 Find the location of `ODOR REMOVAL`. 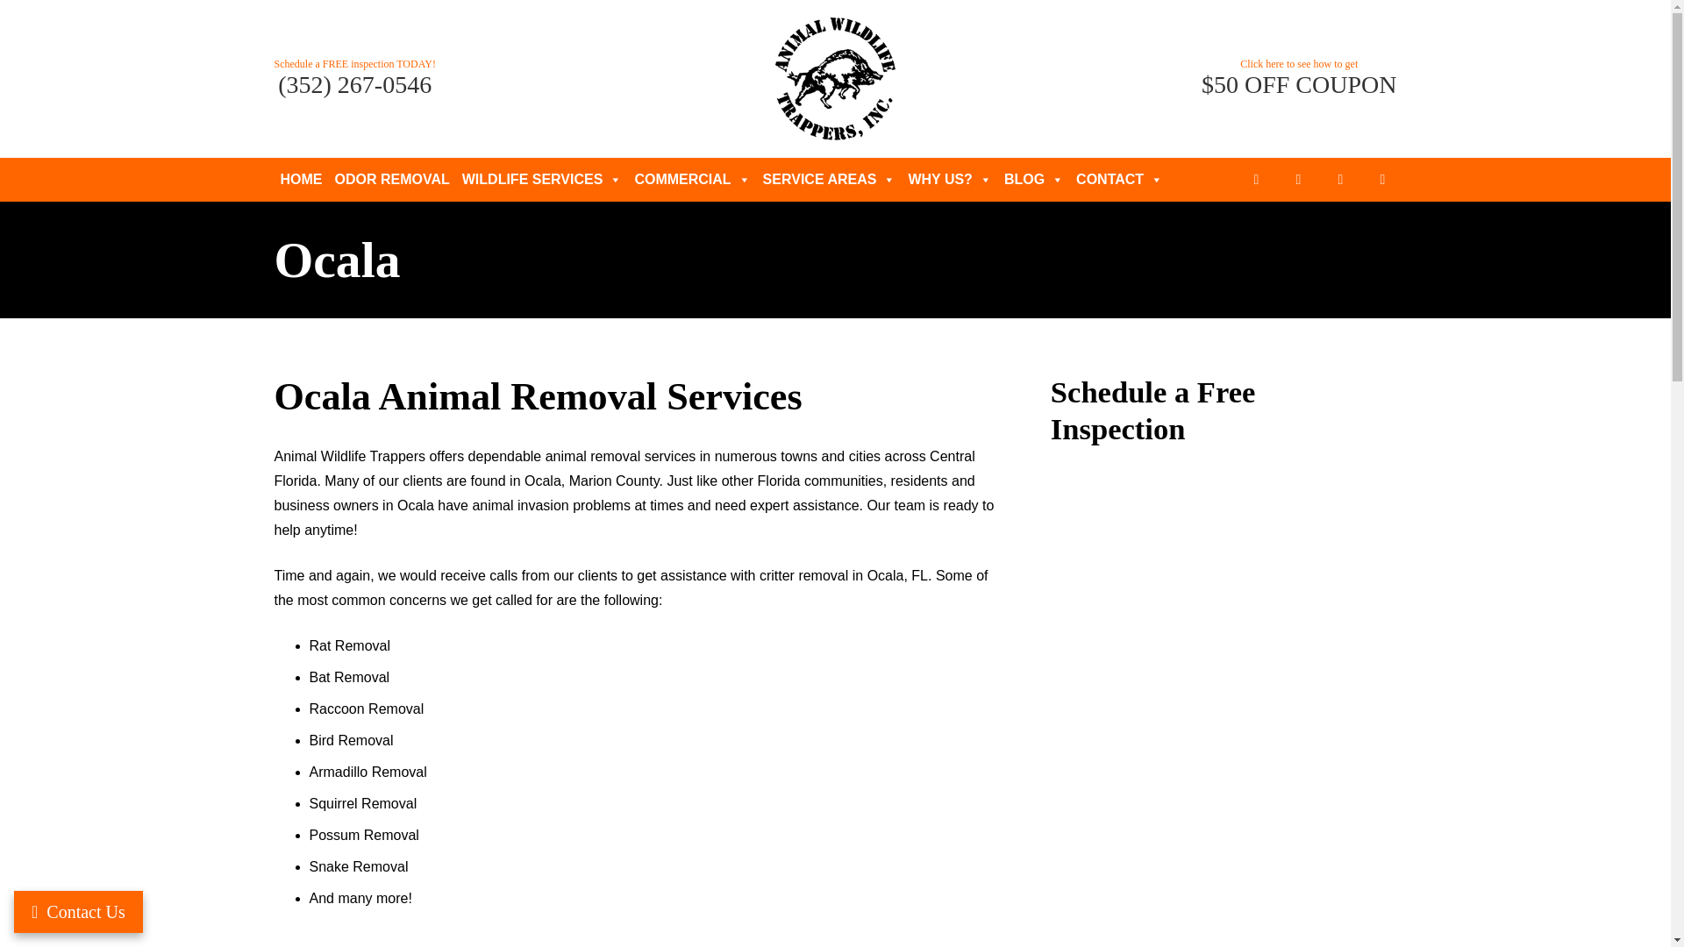

ODOR REMOVAL is located at coordinates (391, 180).